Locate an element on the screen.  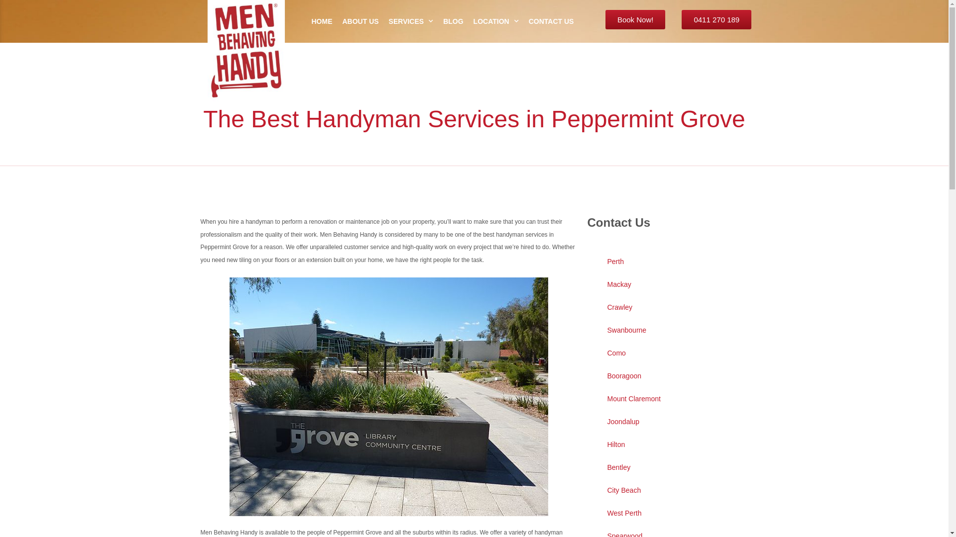
ABOUT US is located at coordinates (360, 21).